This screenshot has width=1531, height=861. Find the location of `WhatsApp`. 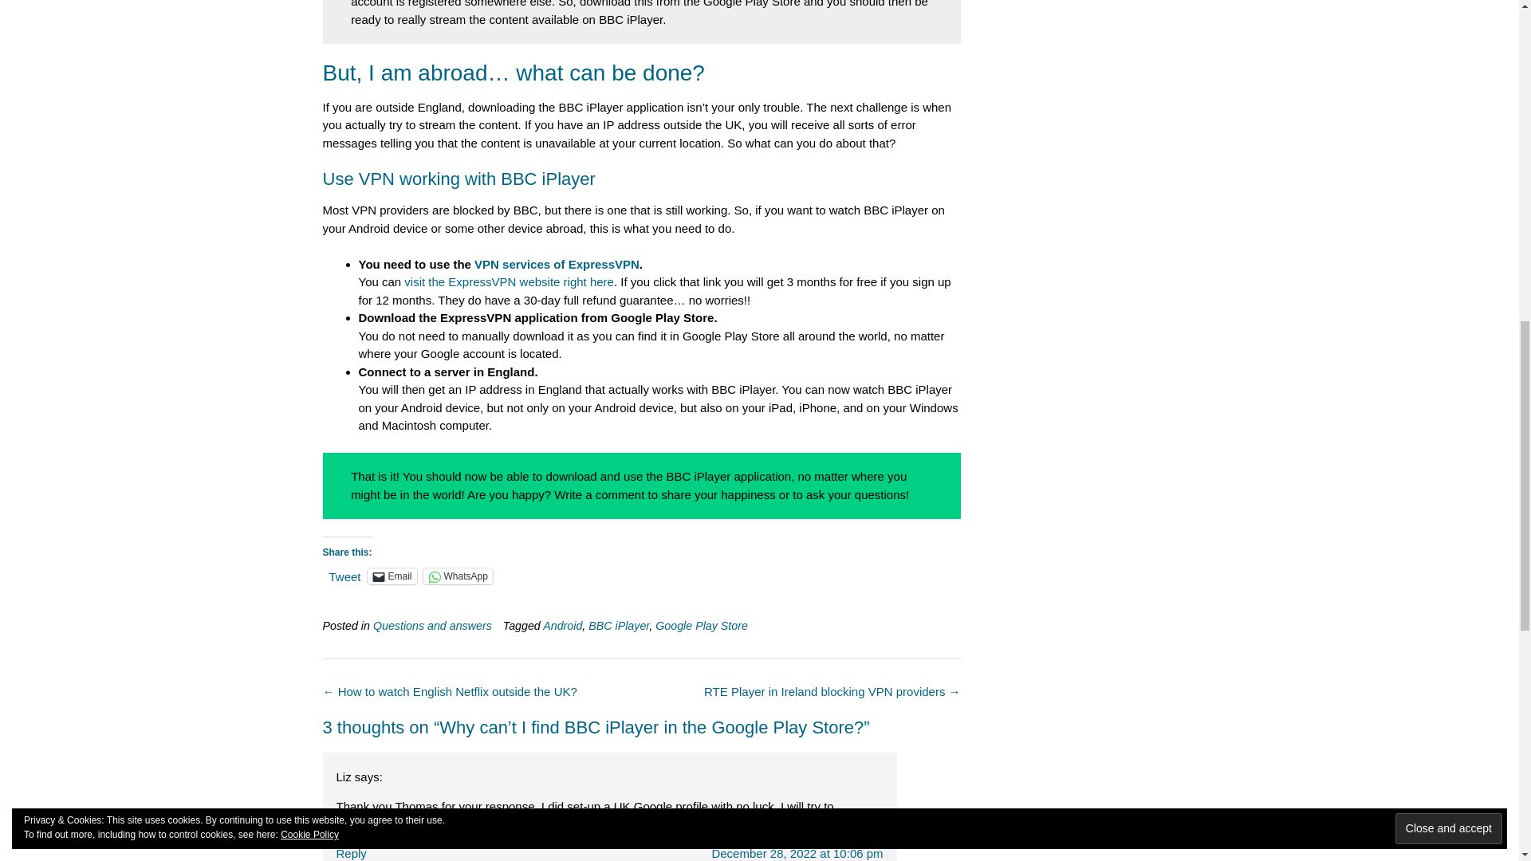

WhatsApp is located at coordinates (458, 576).